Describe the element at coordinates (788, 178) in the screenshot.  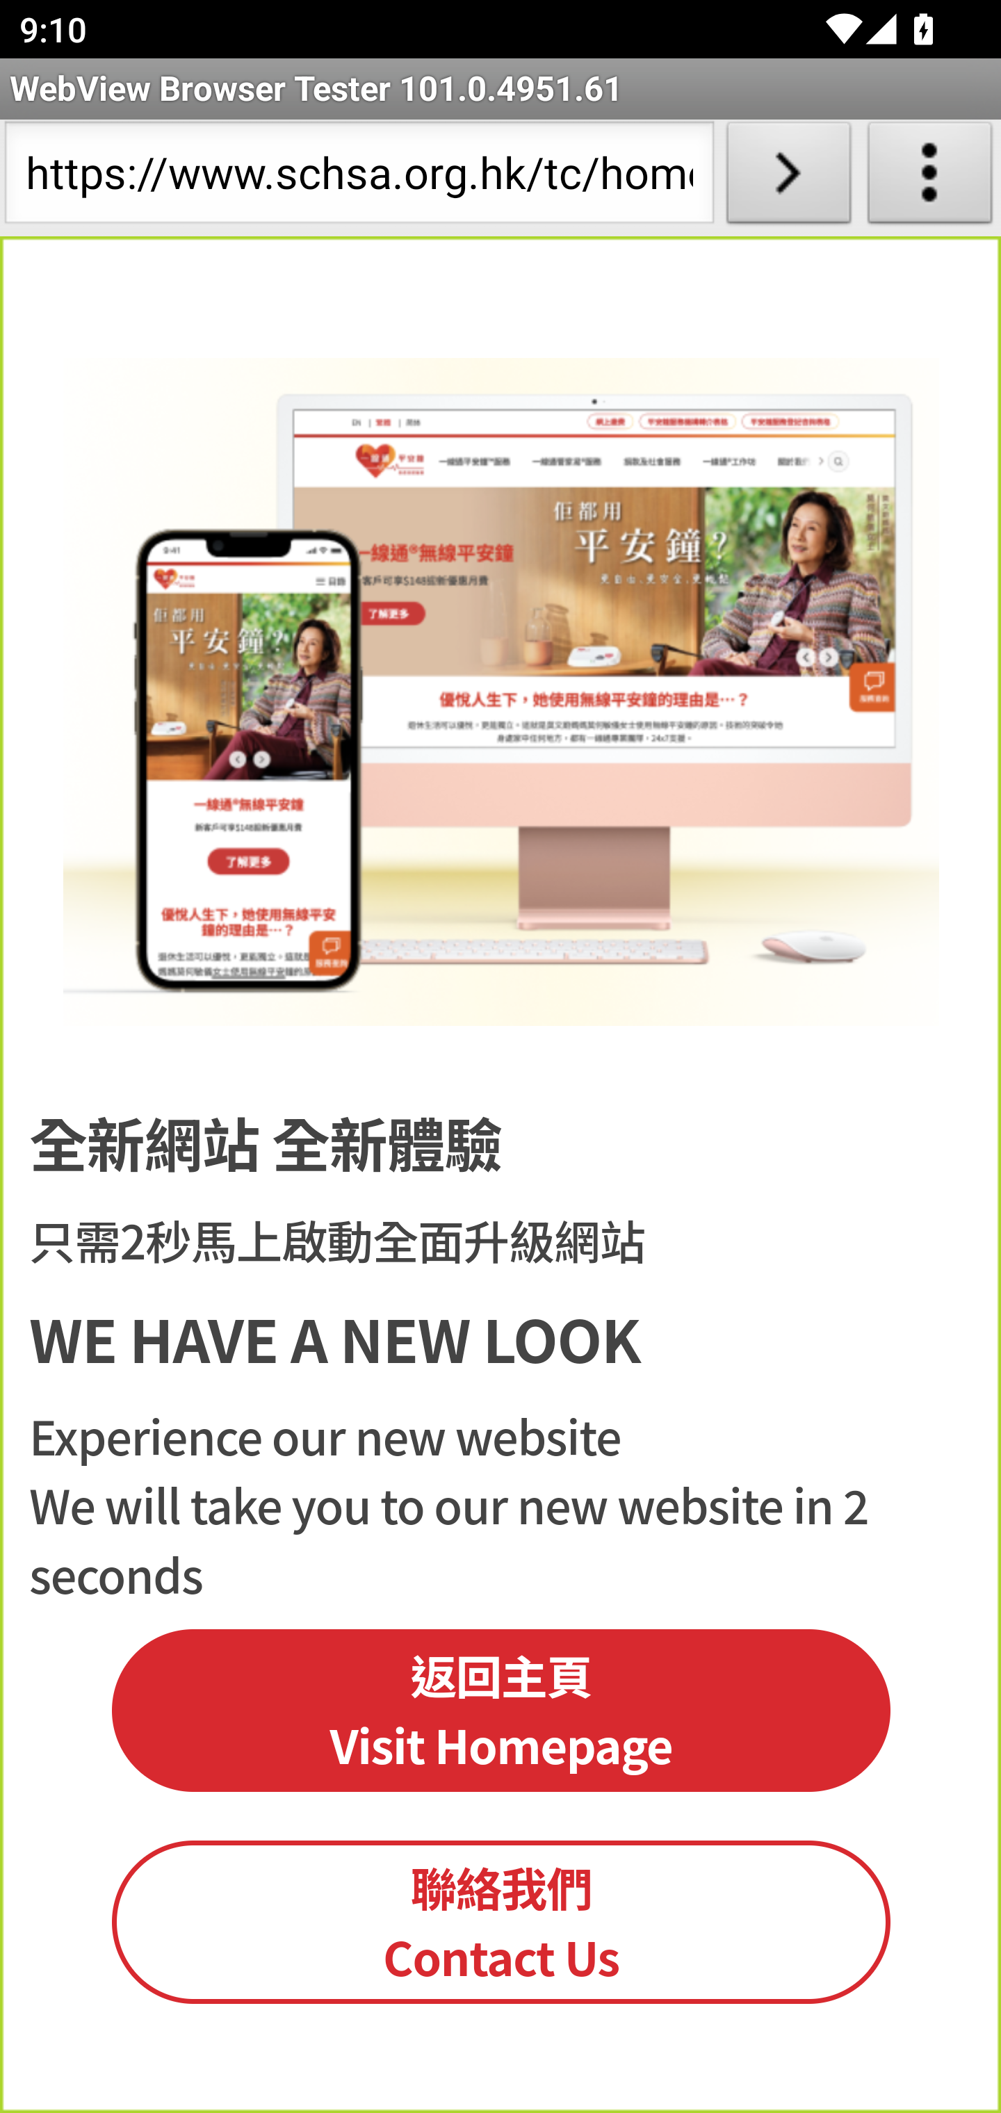
I see `Load URL` at that location.